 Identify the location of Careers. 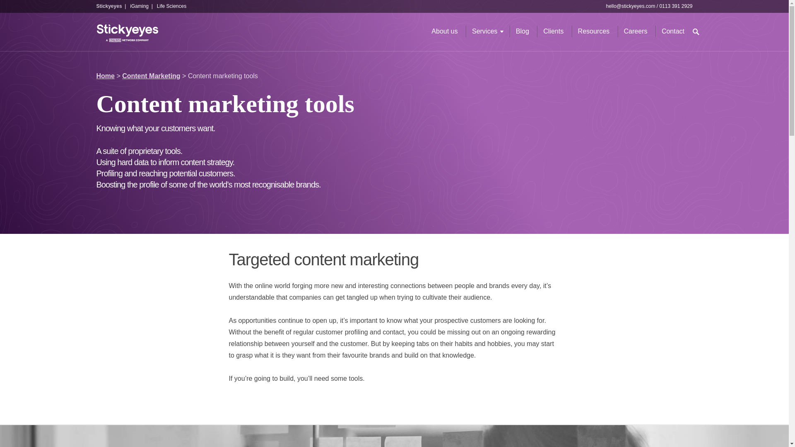
(636, 31).